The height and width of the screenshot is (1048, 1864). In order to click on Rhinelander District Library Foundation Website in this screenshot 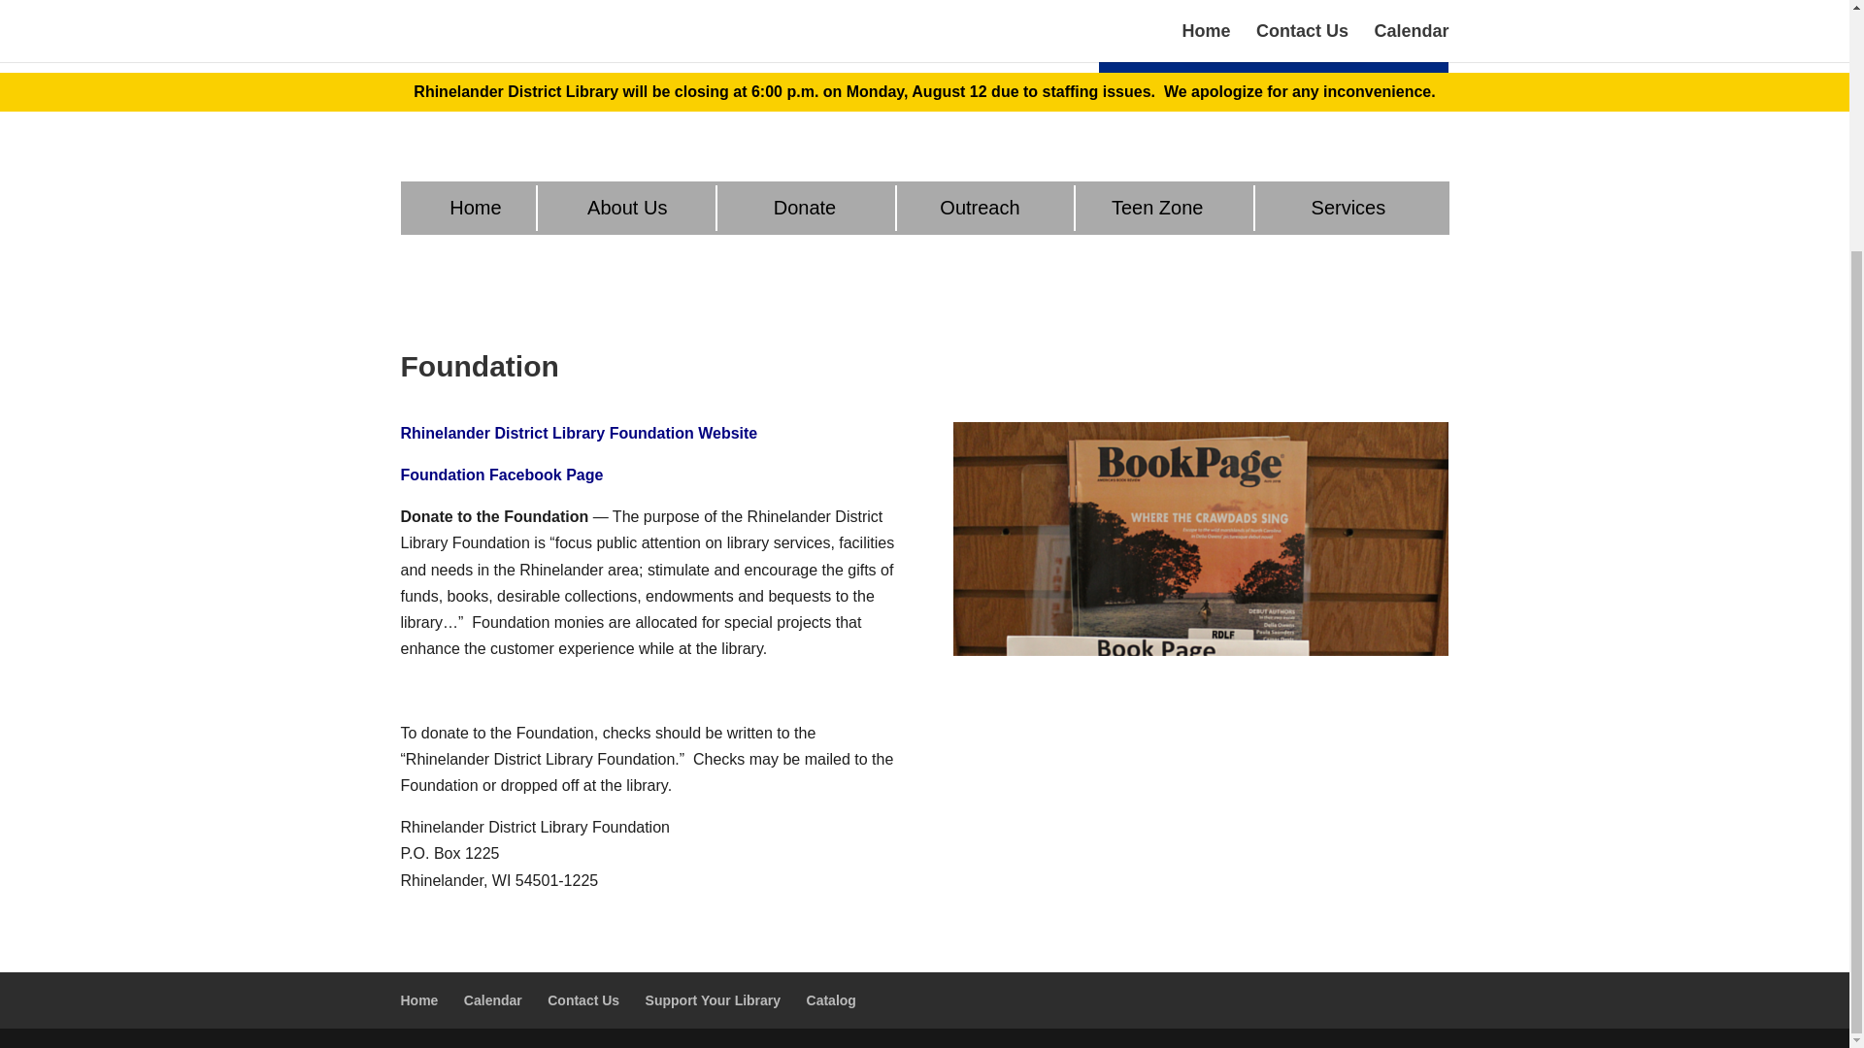, I will do `click(579, 433)`.